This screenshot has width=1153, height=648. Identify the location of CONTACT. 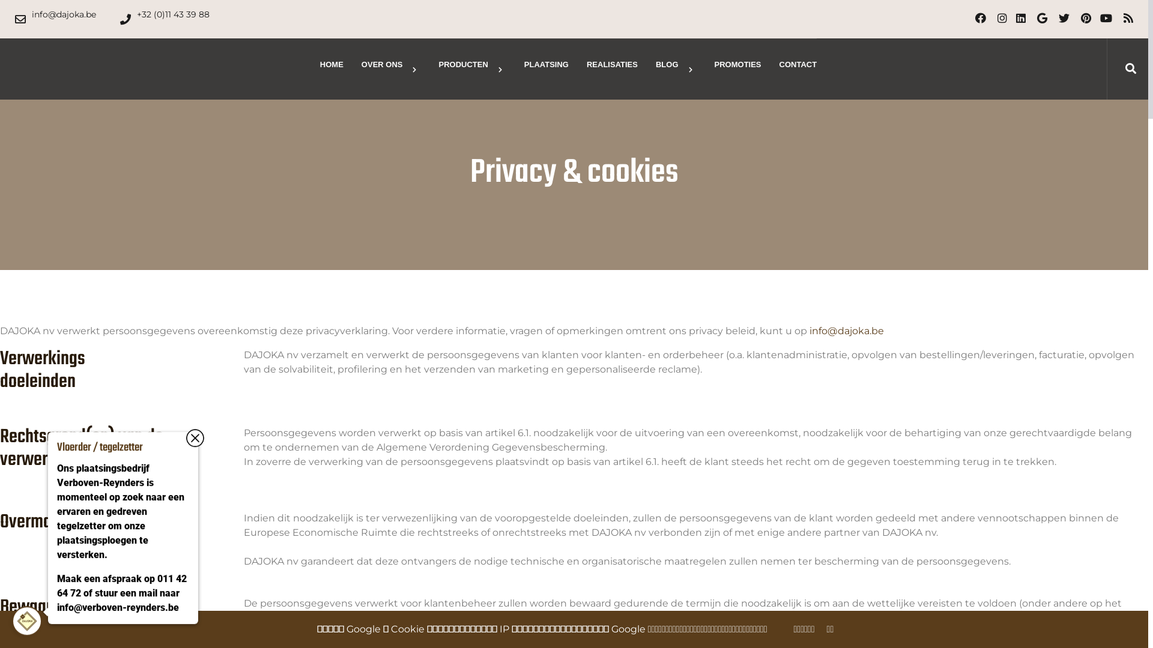
(799, 65).